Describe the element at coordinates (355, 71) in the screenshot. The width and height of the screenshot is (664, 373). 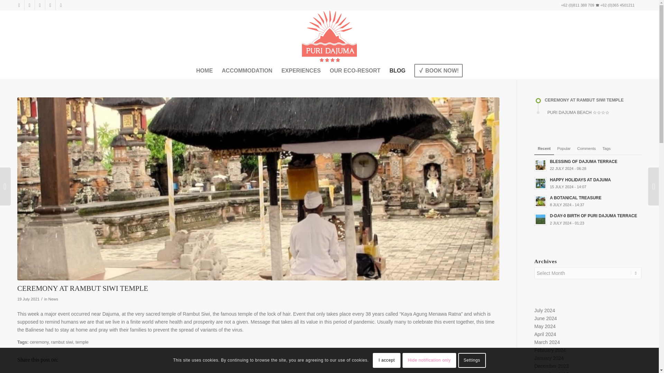
I see `OUR ECO-RESORT` at that location.